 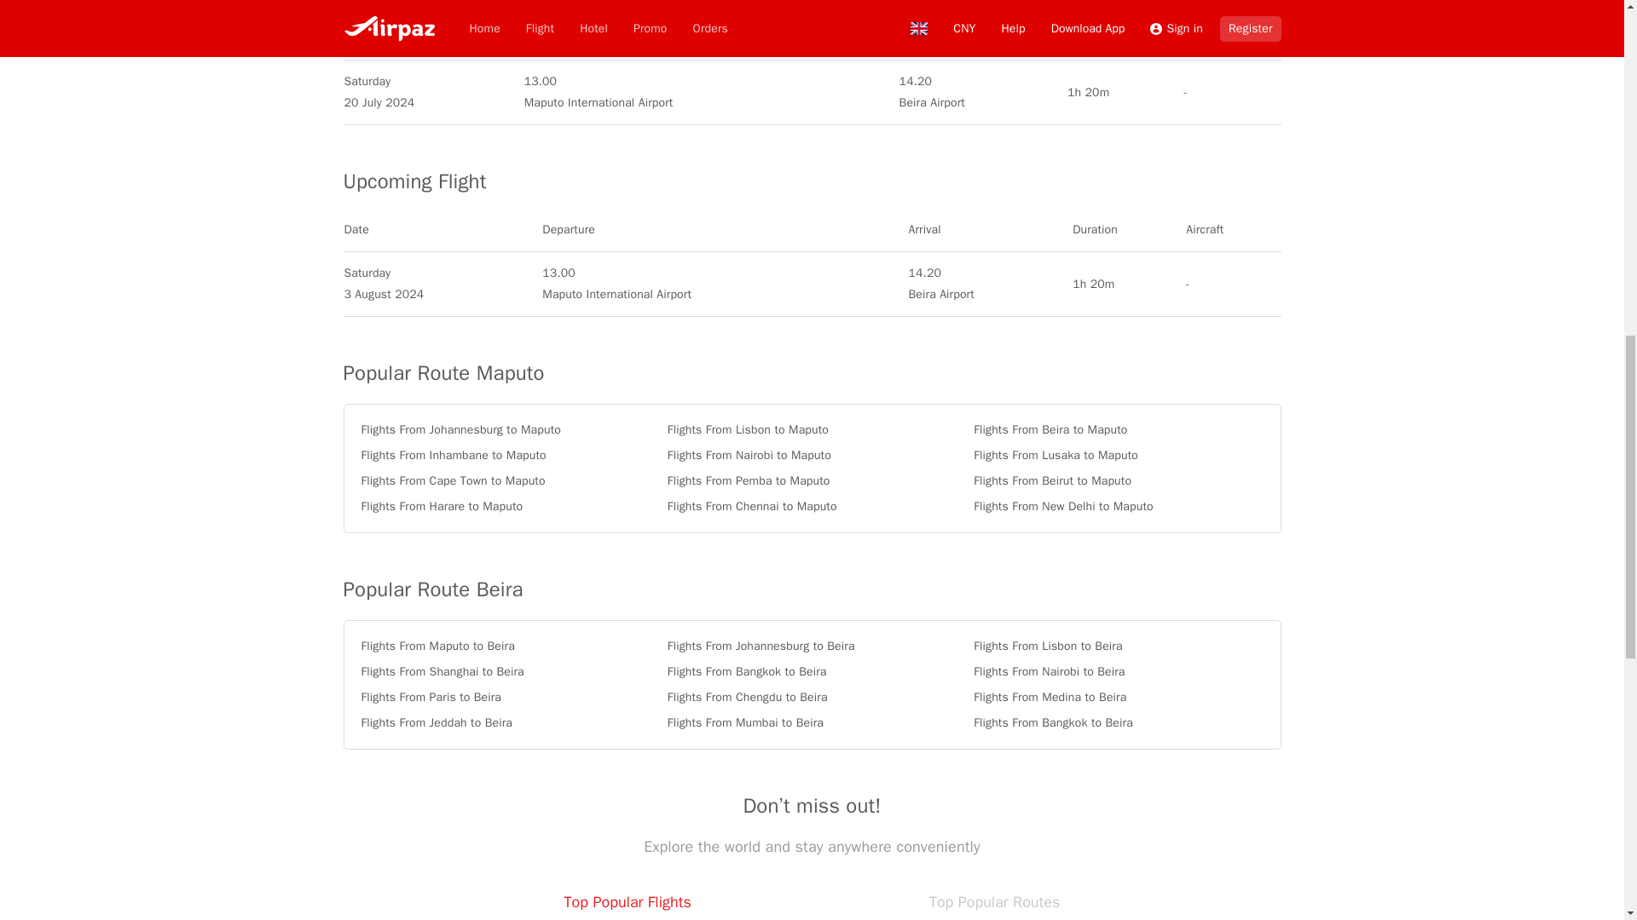 What do you see at coordinates (812, 646) in the screenshot?
I see `Flights From Johannesburg to Beira` at bounding box center [812, 646].